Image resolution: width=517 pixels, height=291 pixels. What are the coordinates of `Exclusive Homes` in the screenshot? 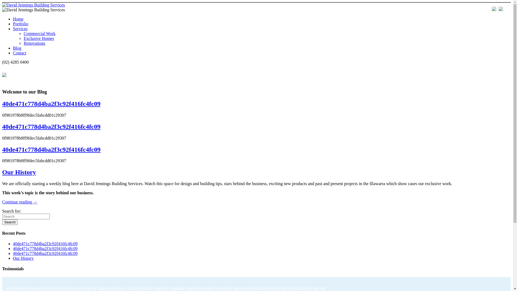 It's located at (39, 38).